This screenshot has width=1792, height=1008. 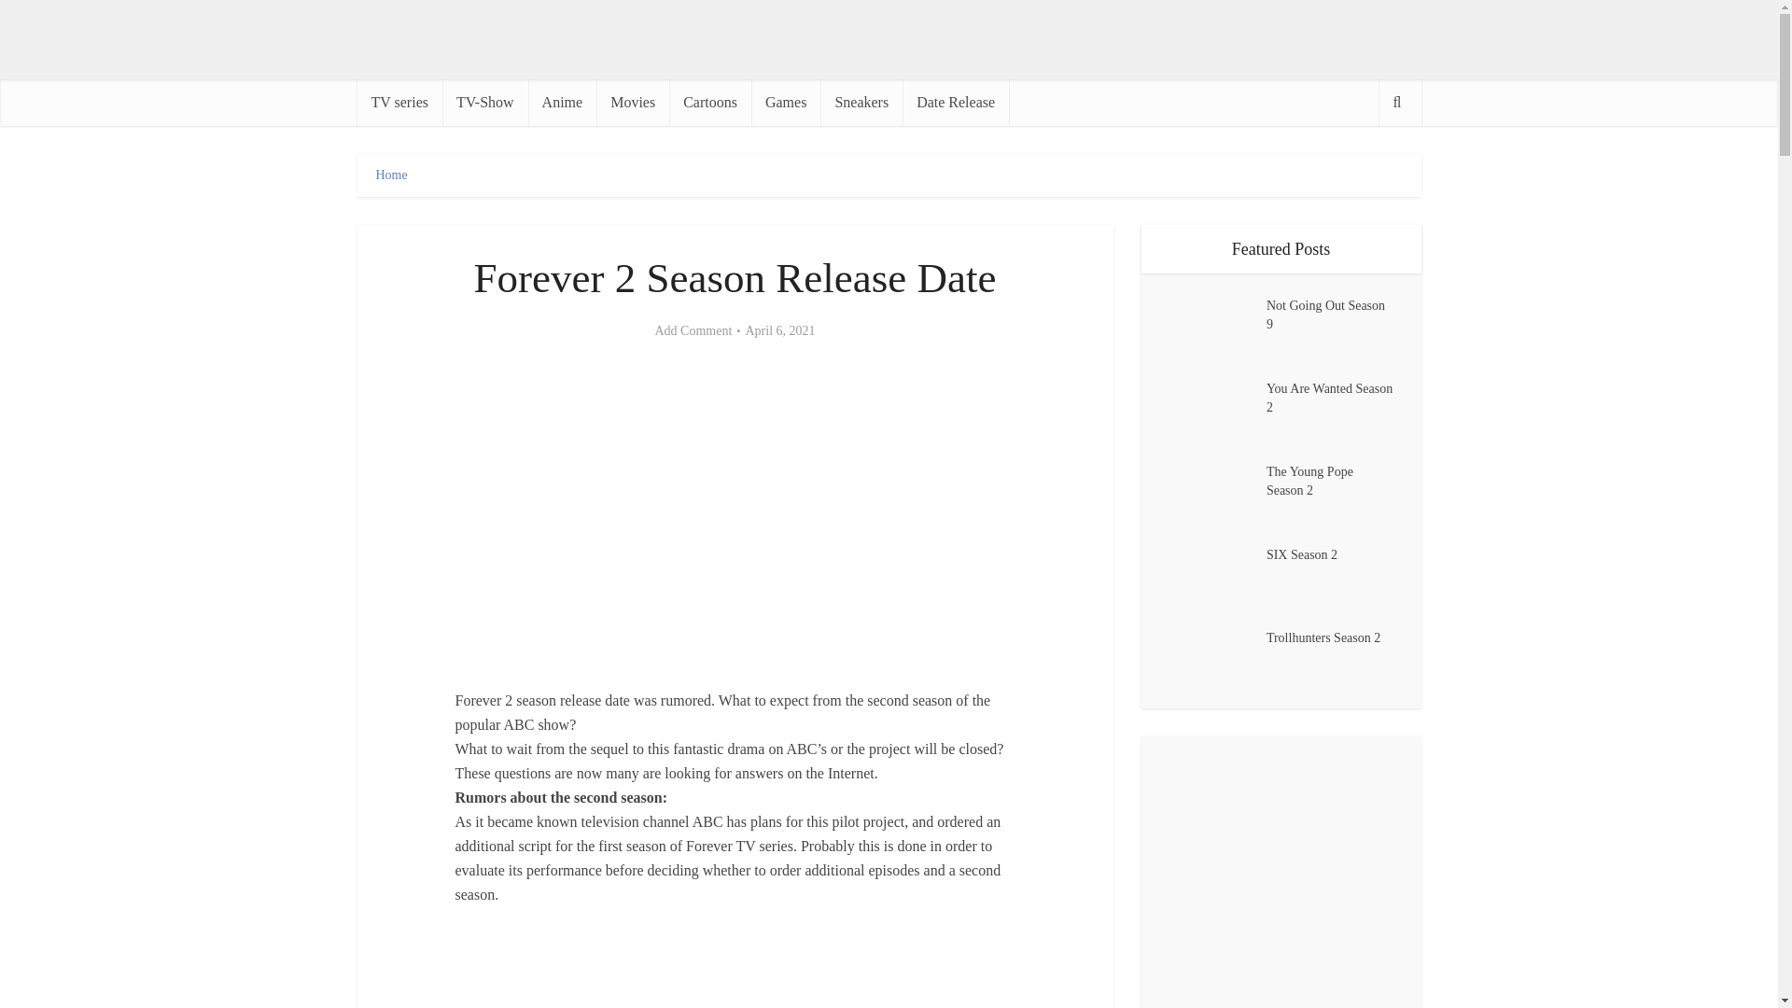 What do you see at coordinates (735, 972) in the screenshot?
I see `Forever 2 season release date was rumored` at bounding box center [735, 972].